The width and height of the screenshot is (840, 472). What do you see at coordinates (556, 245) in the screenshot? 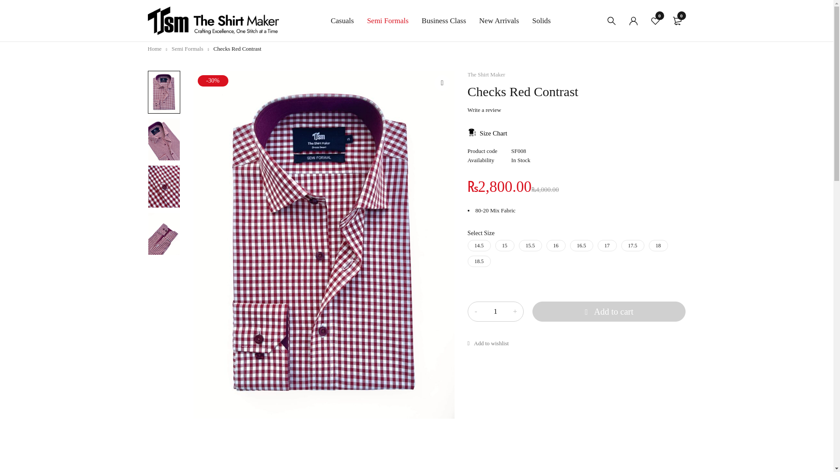
I see `16` at bounding box center [556, 245].